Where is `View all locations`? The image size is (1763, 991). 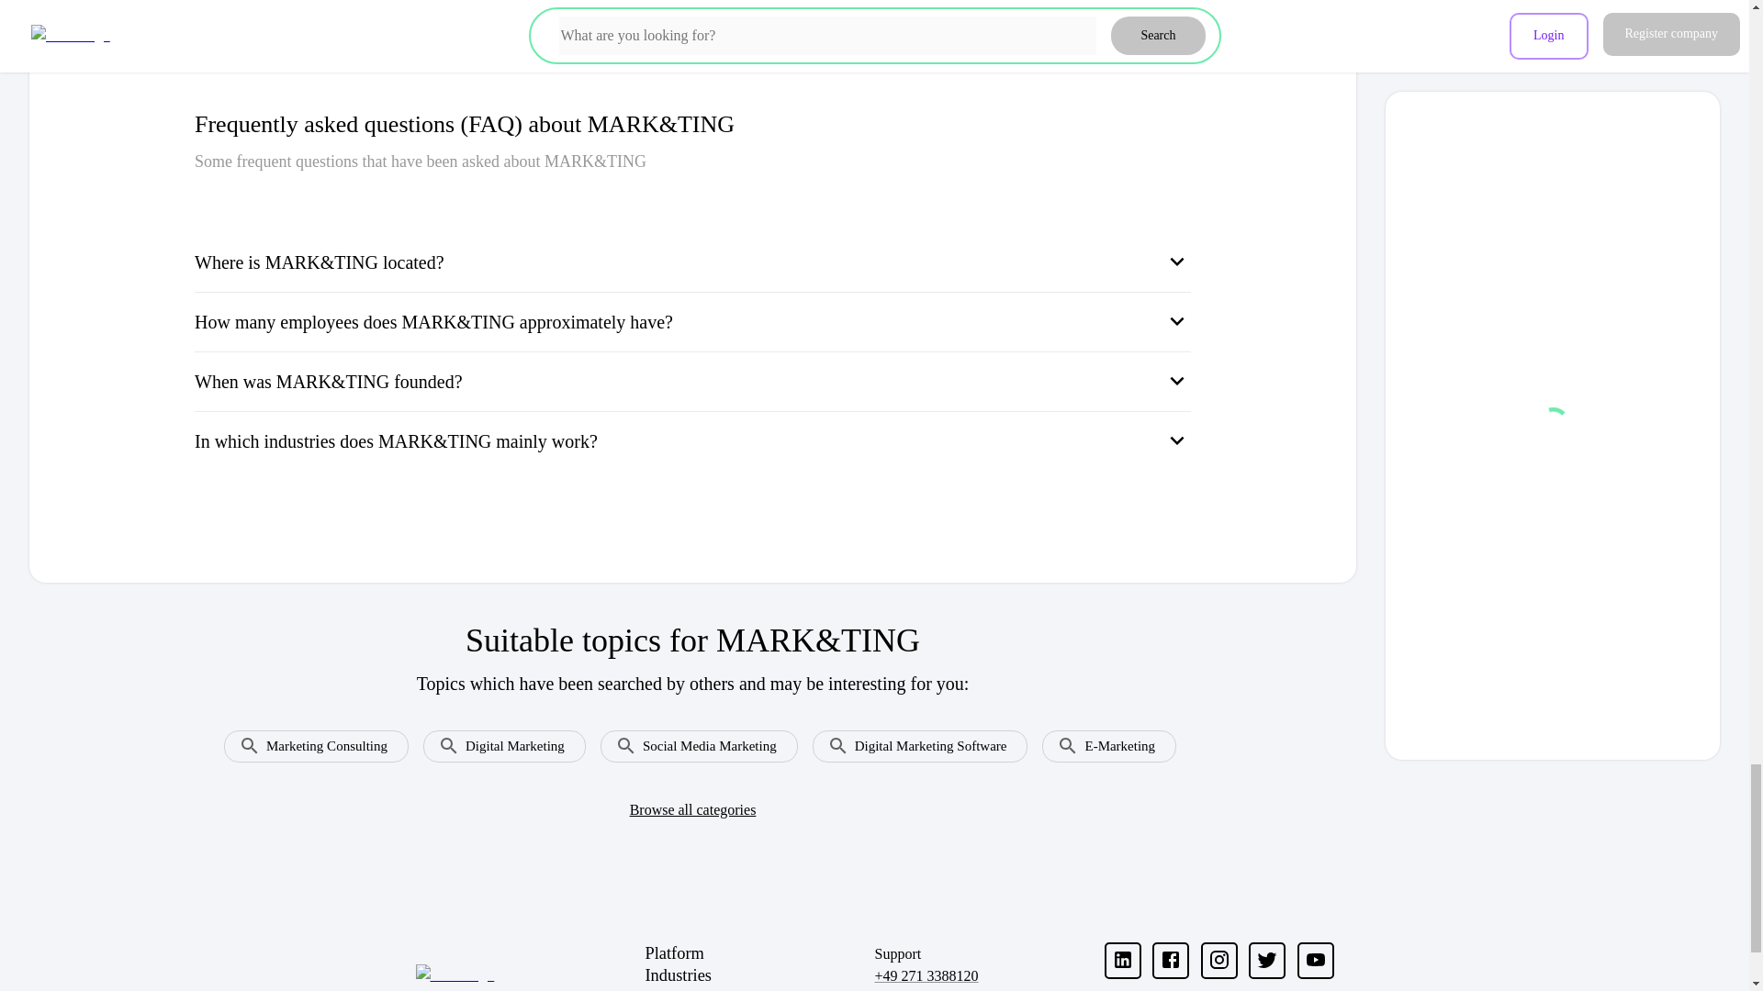 View all locations is located at coordinates (1125, 13).